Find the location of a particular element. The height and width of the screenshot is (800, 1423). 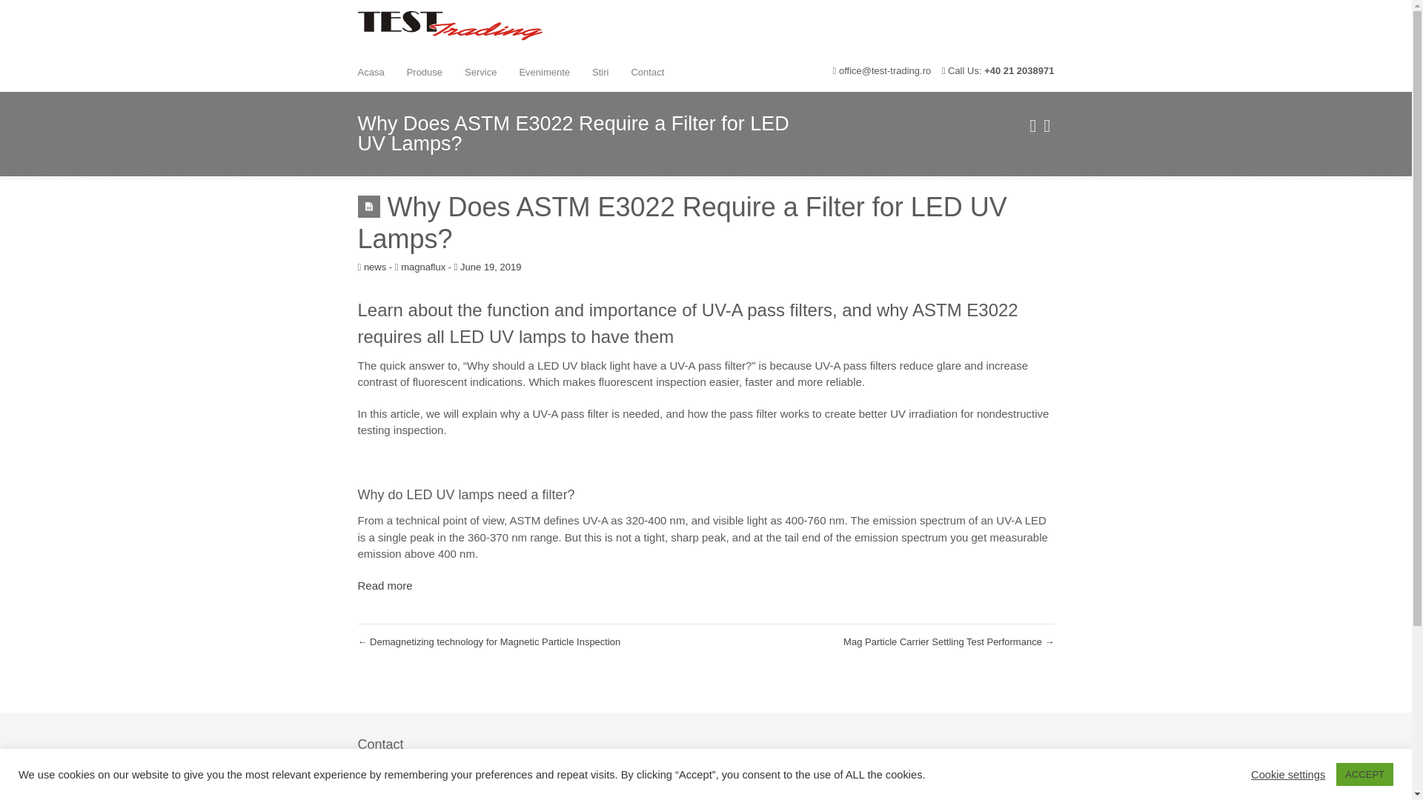

Produse is located at coordinates (424, 71).